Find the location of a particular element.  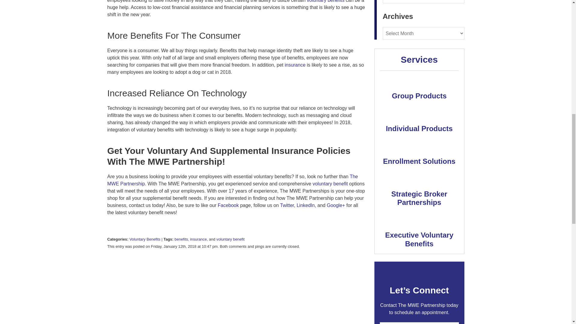

Voluntary Benefits is located at coordinates (145, 239).